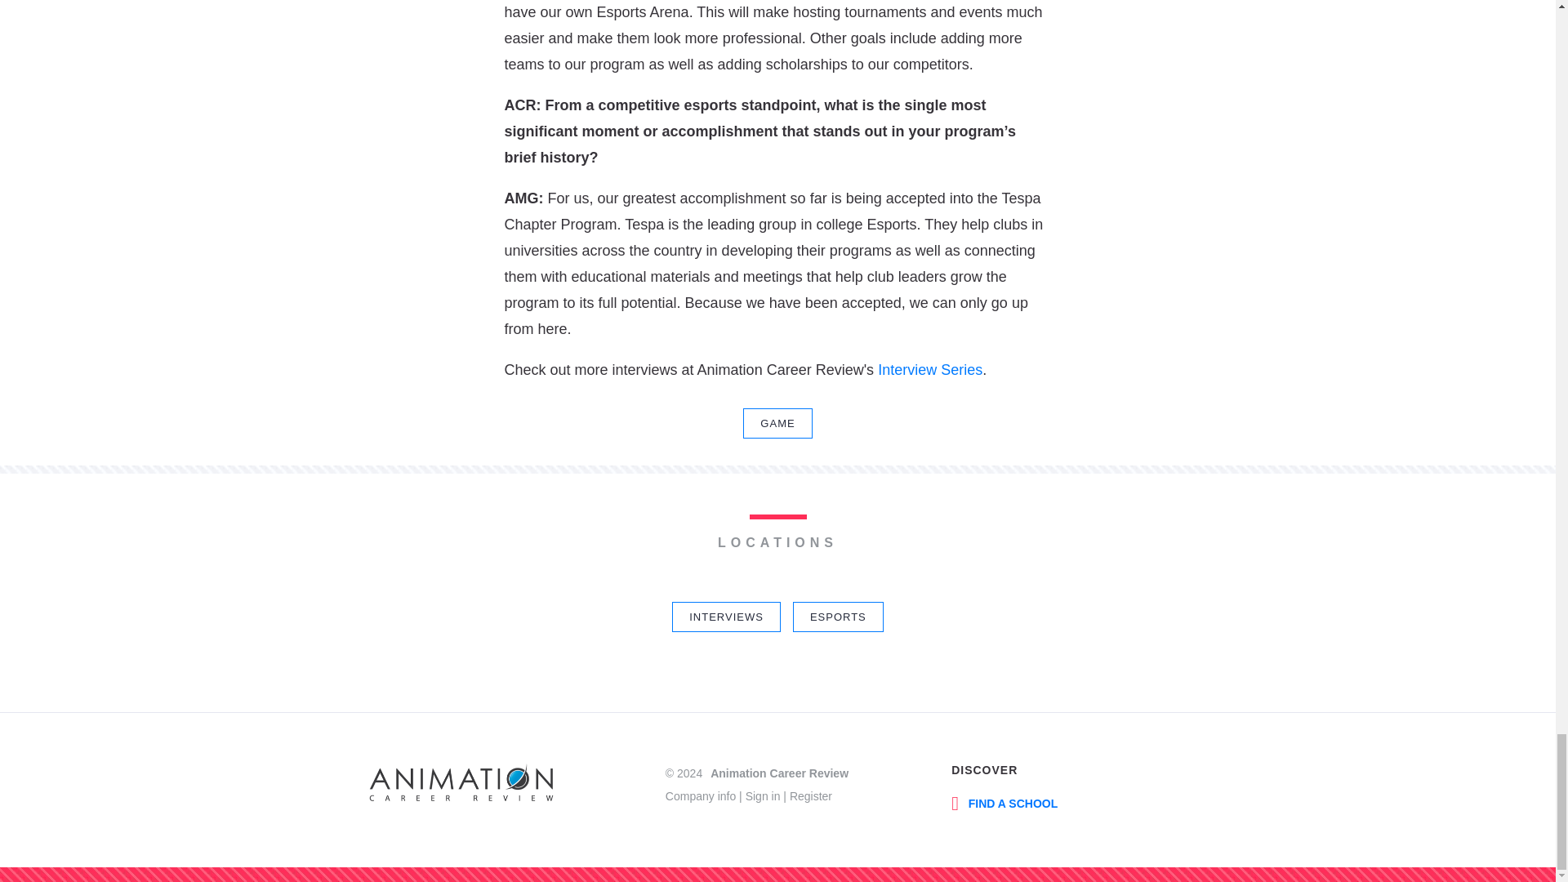 Image resolution: width=1568 pixels, height=882 pixels. What do you see at coordinates (930, 369) in the screenshot?
I see `Interview Series` at bounding box center [930, 369].